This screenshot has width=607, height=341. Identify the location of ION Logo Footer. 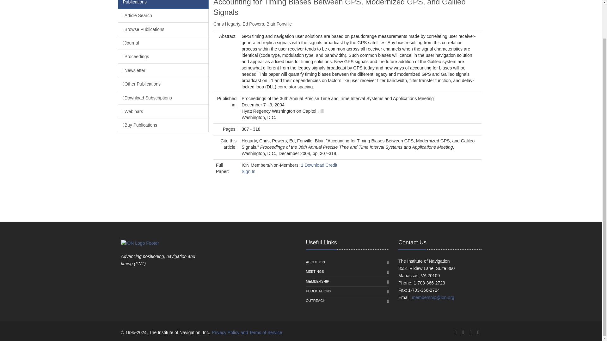
(140, 243).